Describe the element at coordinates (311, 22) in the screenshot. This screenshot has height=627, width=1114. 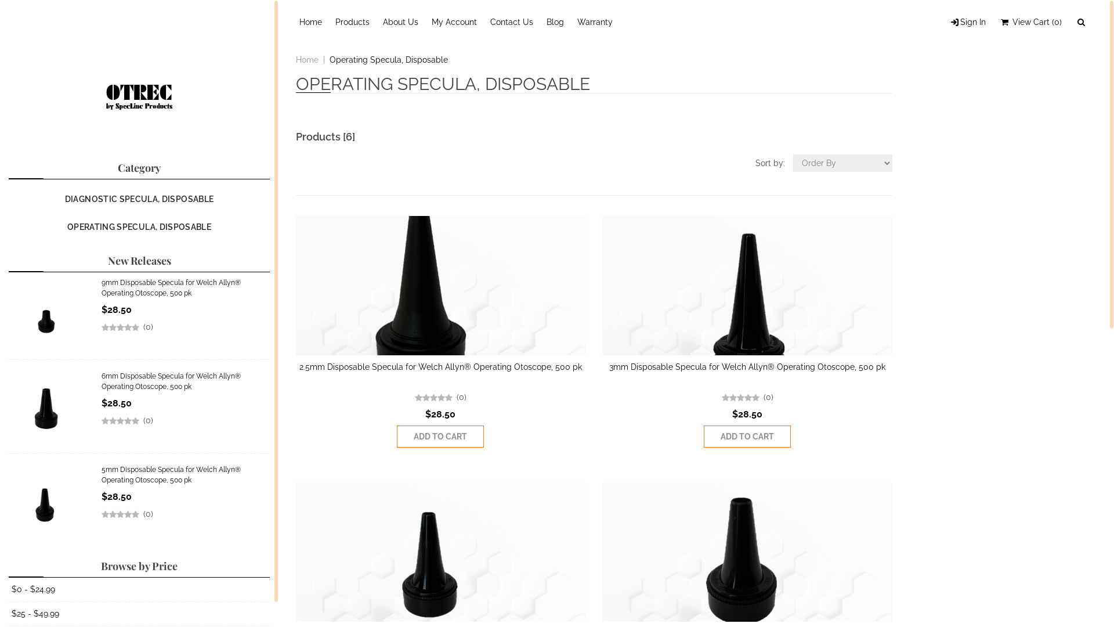
I see `Home` at that location.